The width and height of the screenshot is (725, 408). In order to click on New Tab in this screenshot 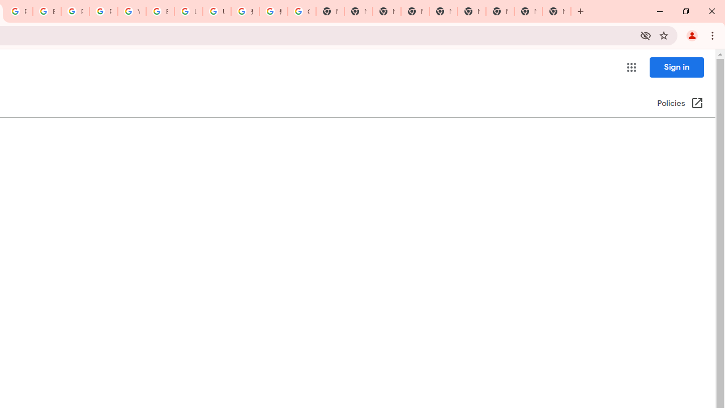, I will do `click(500, 11)`.